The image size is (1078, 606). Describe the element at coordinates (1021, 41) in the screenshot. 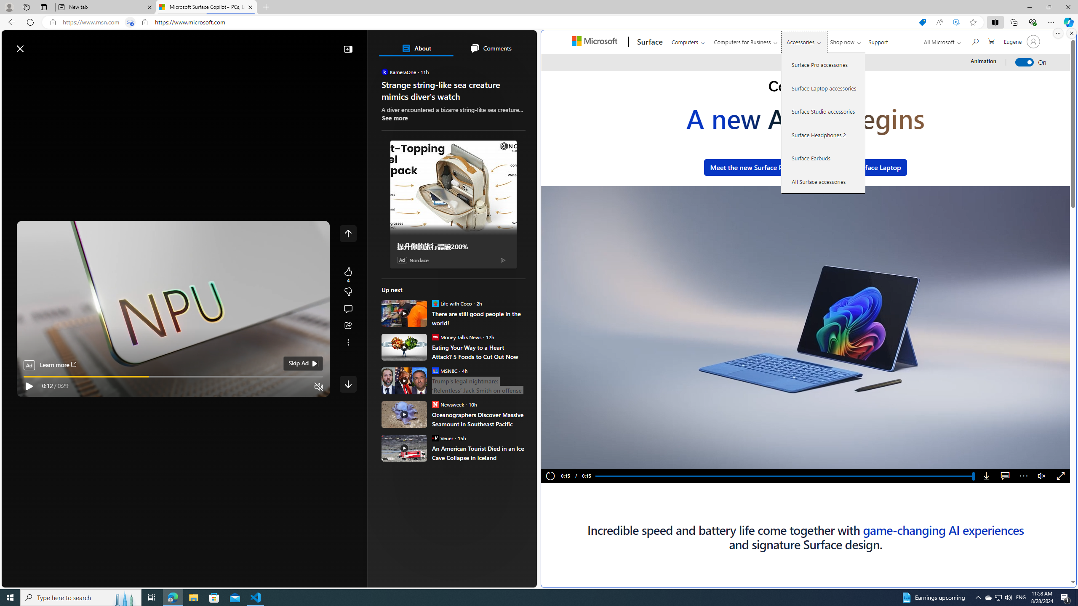

I see `Account manager for Eugene` at that location.